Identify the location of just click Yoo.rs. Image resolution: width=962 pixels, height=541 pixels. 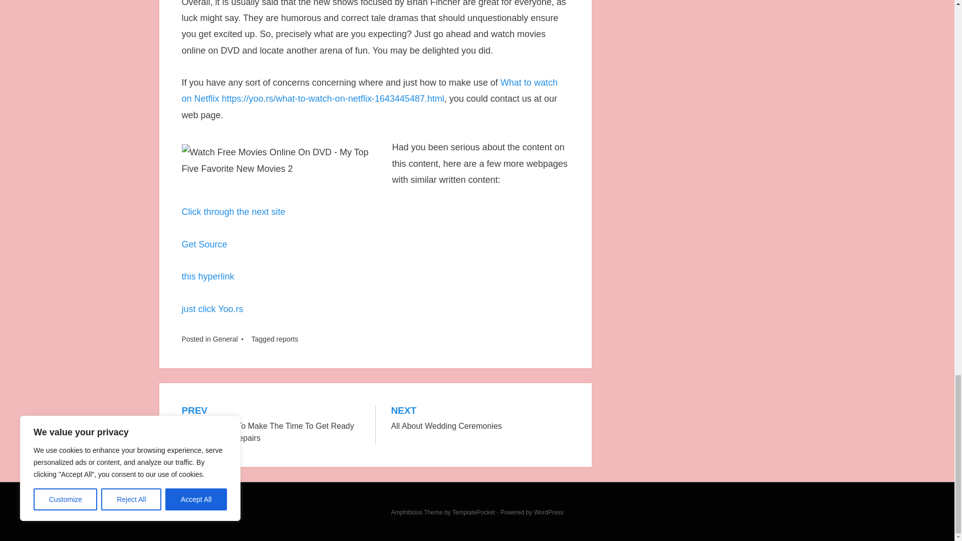
(207, 277).